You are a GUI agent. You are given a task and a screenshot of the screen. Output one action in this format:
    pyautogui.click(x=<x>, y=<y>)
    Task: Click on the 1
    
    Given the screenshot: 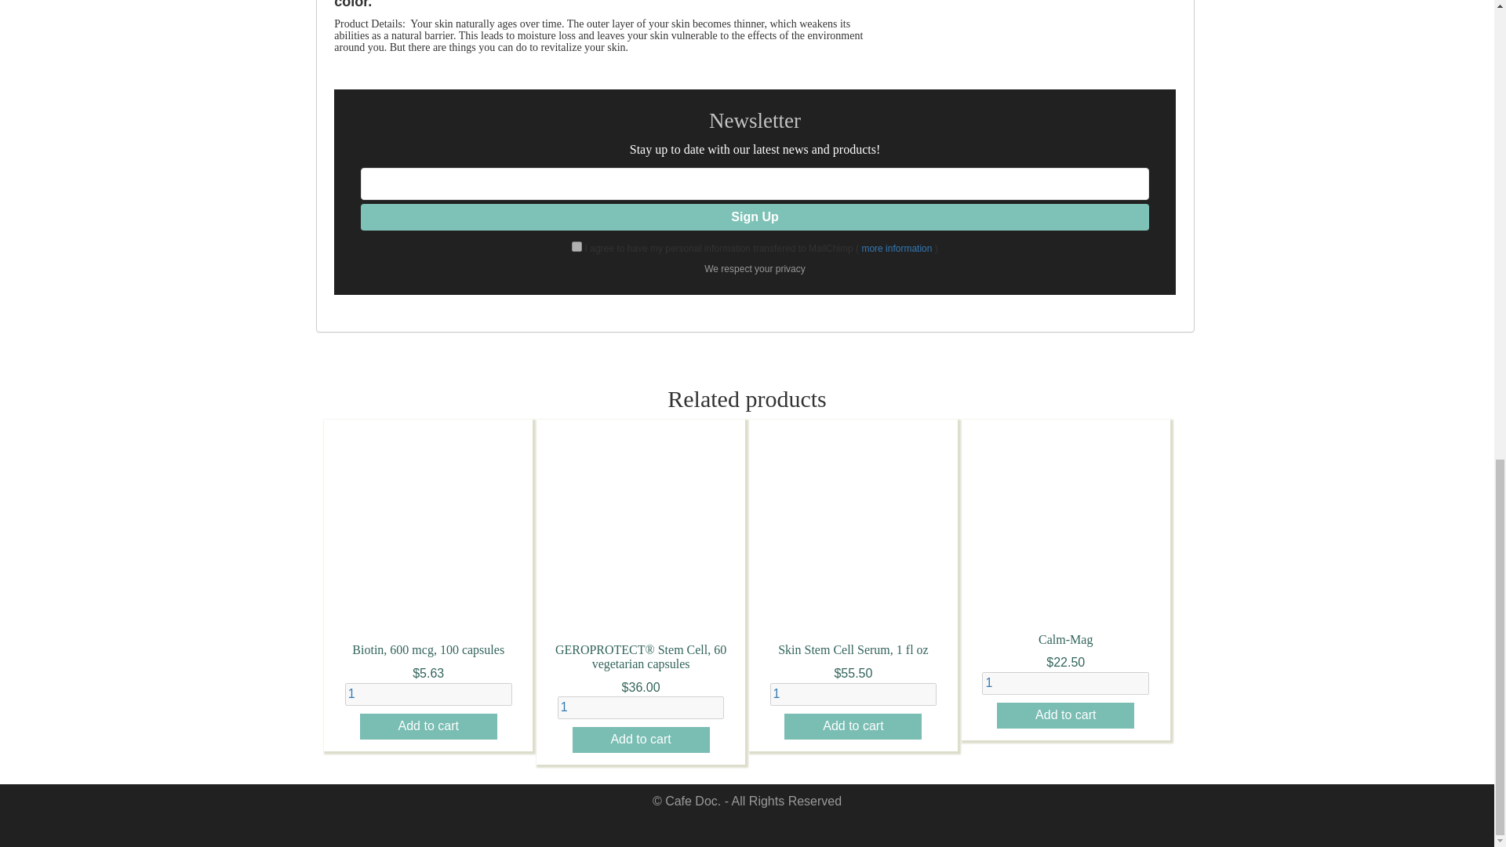 What is the action you would take?
    pyautogui.click(x=853, y=693)
    